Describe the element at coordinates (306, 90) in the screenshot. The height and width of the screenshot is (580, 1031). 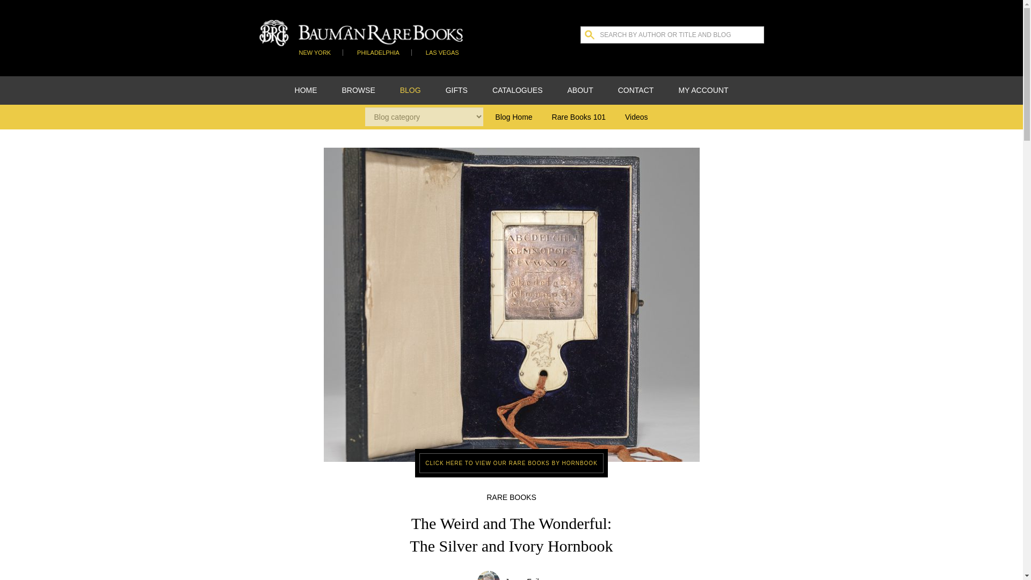
I see `HOME` at that location.